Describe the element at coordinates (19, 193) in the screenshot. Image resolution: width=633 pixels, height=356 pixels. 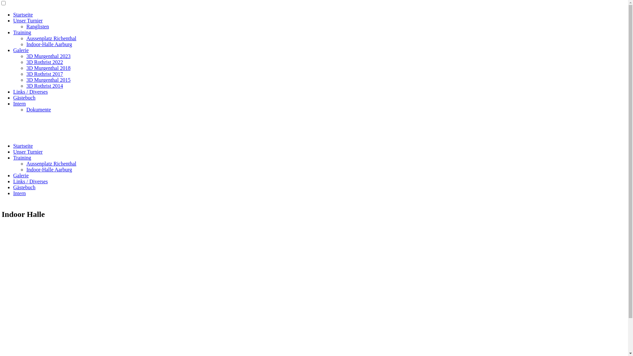
I see `Intern` at that location.